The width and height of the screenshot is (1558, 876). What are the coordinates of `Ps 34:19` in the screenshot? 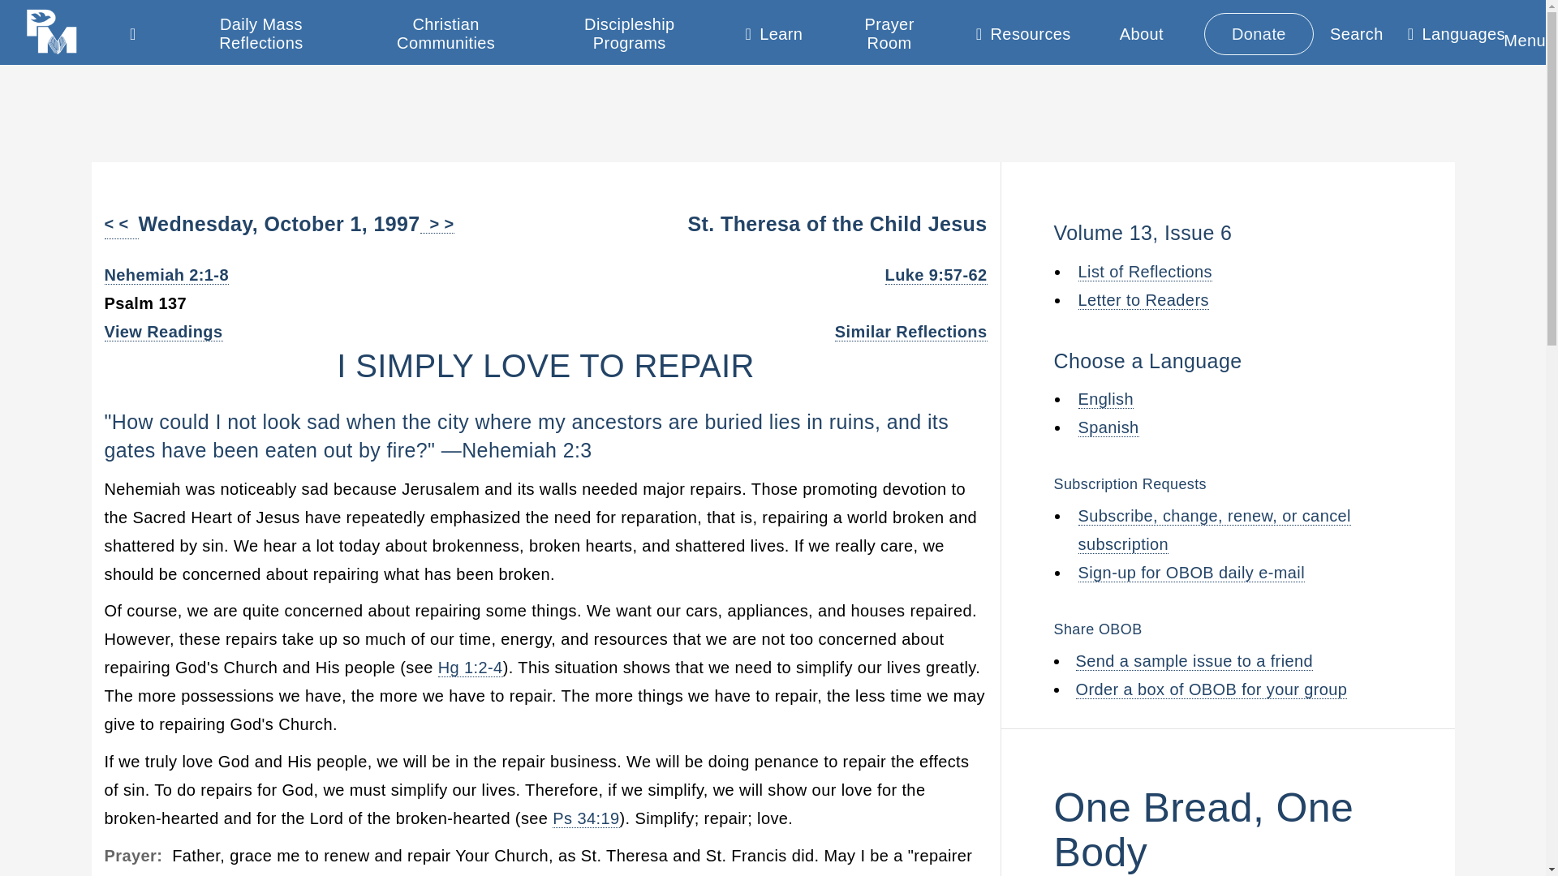 It's located at (586, 818).